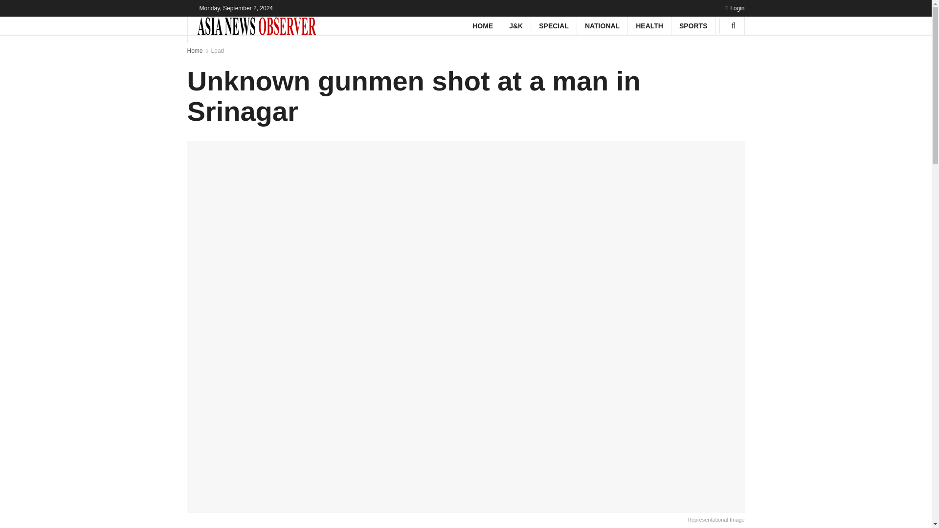 The height and width of the screenshot is (528, 939). Describe the element at coordinates (693, 25) in the screenshot. I see `SPORTS` at that location.